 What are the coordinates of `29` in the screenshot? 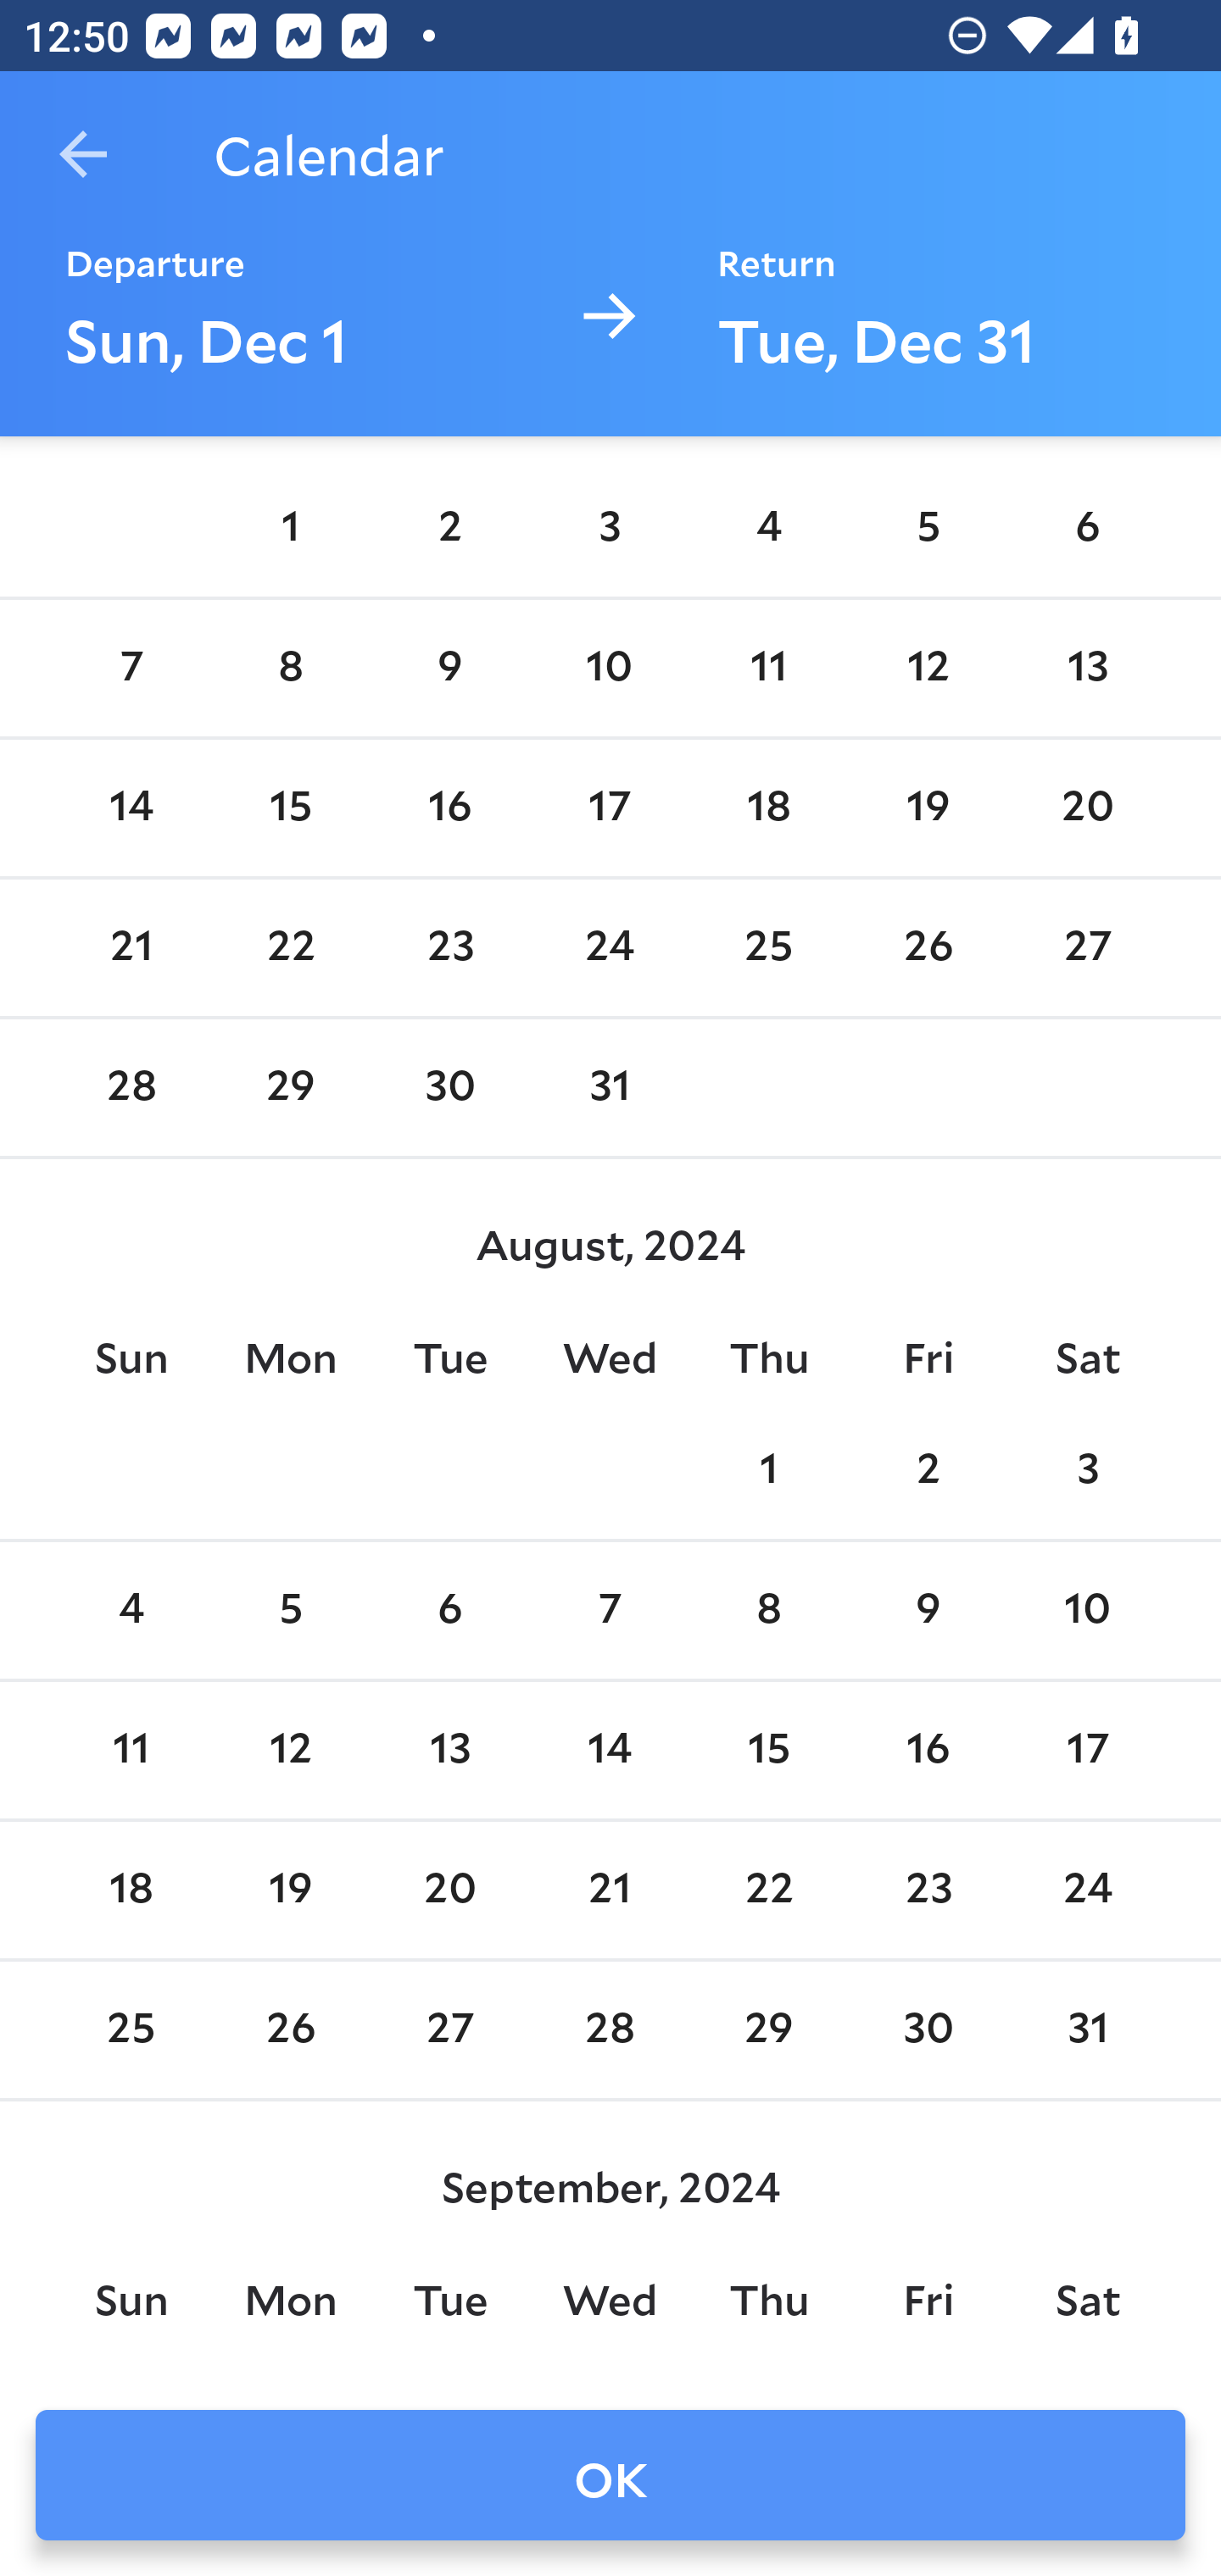 It's located at (291, 1086).